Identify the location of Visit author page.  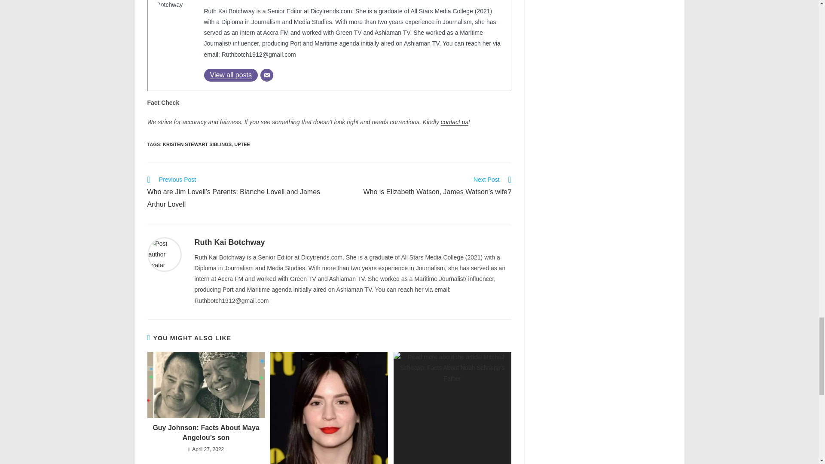
(229, 242).